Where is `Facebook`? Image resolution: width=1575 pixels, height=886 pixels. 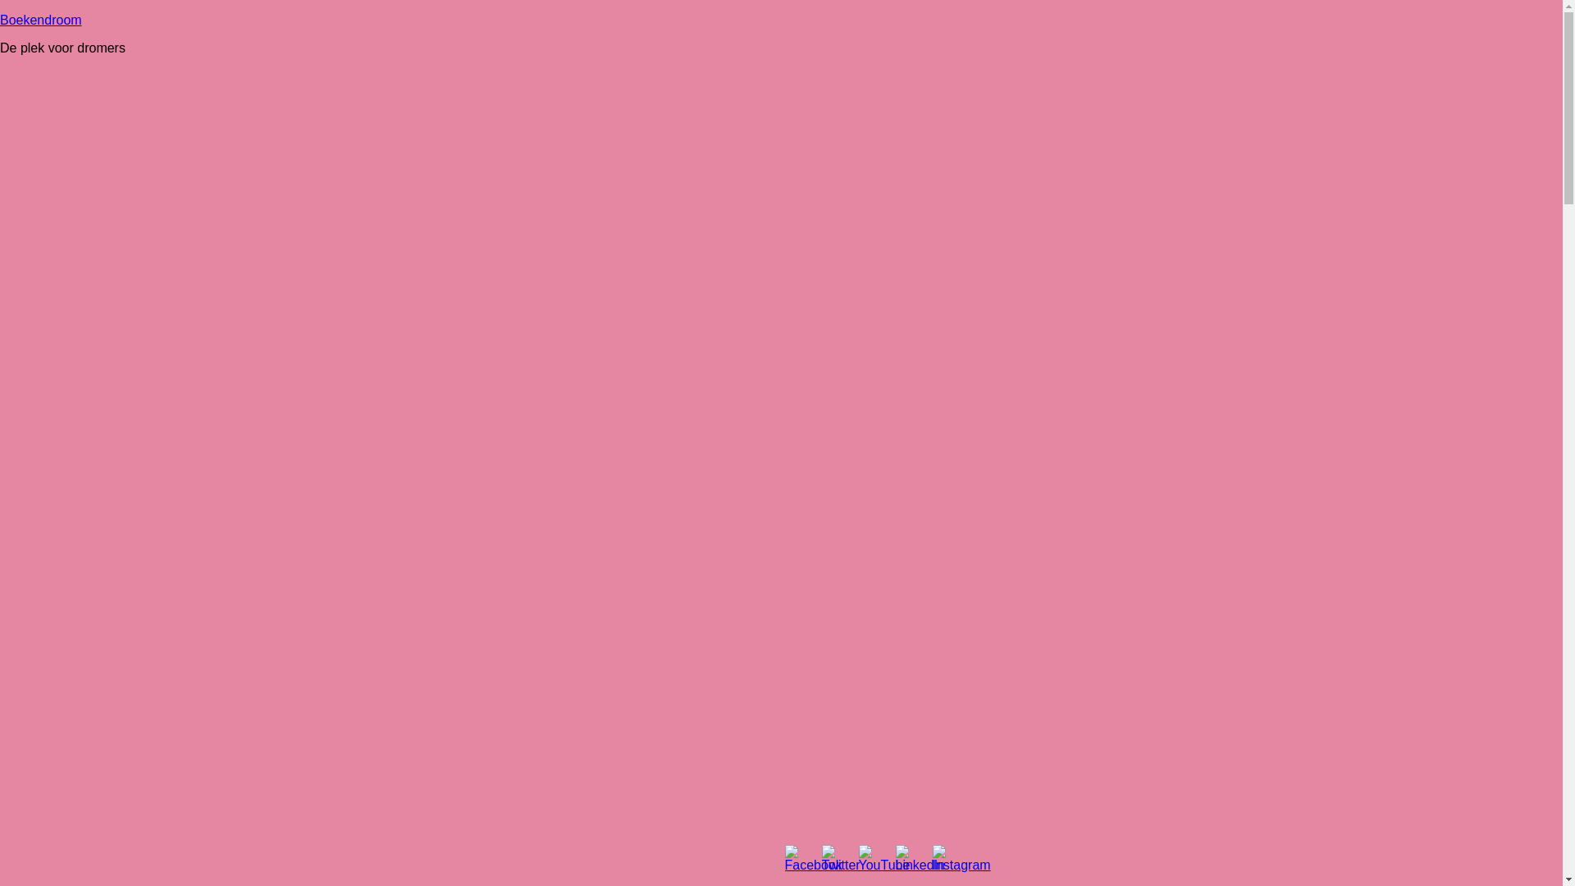 Facebook is located at coordinates (813, 859).